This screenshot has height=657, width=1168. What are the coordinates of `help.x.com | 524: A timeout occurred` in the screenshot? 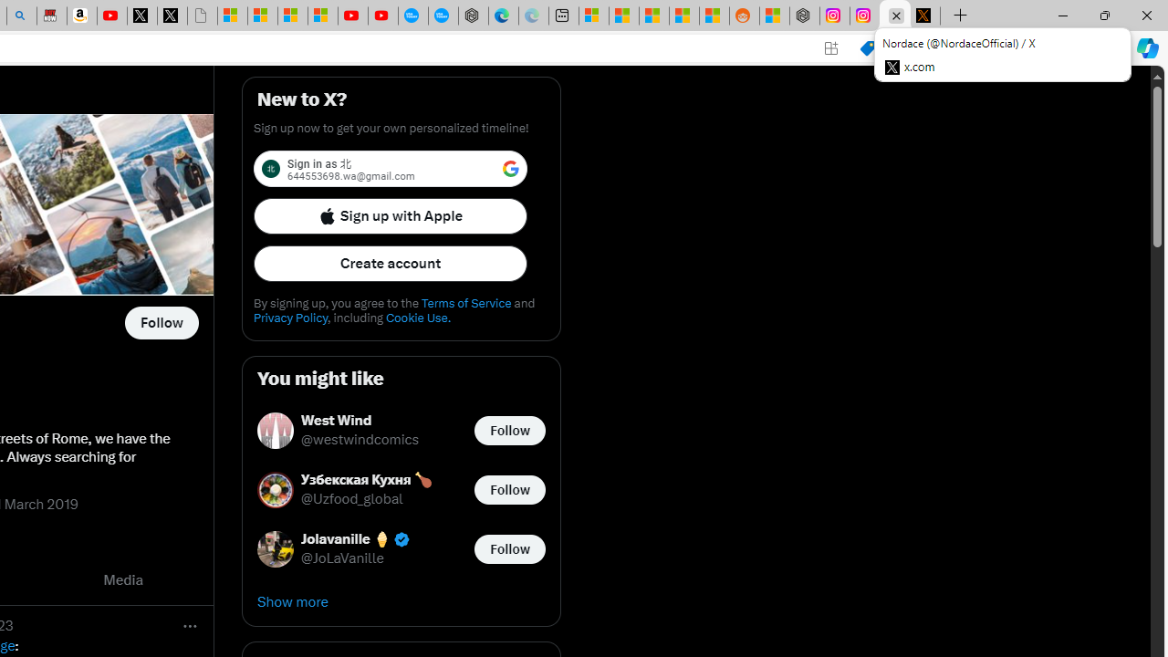 It's located at (925, 16).